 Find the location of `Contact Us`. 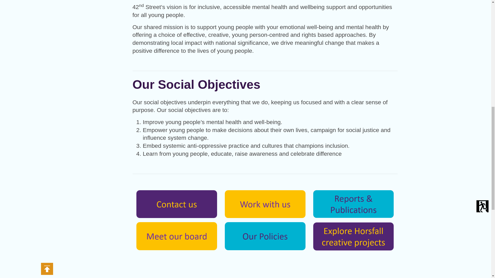

Contact Us is located at coordinates (177, 203).